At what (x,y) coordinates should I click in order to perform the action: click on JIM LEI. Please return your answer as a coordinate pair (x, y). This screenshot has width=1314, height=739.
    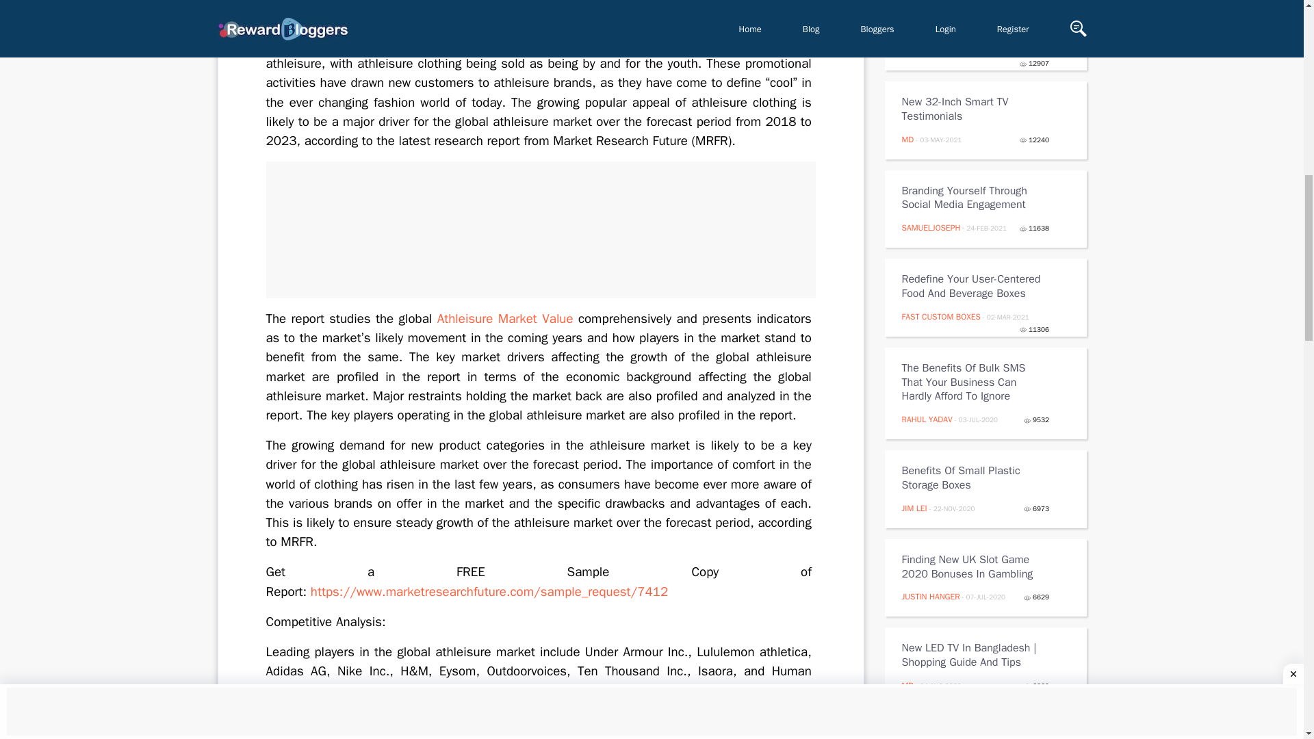
    Looking at the image, I should click on (914, 508).